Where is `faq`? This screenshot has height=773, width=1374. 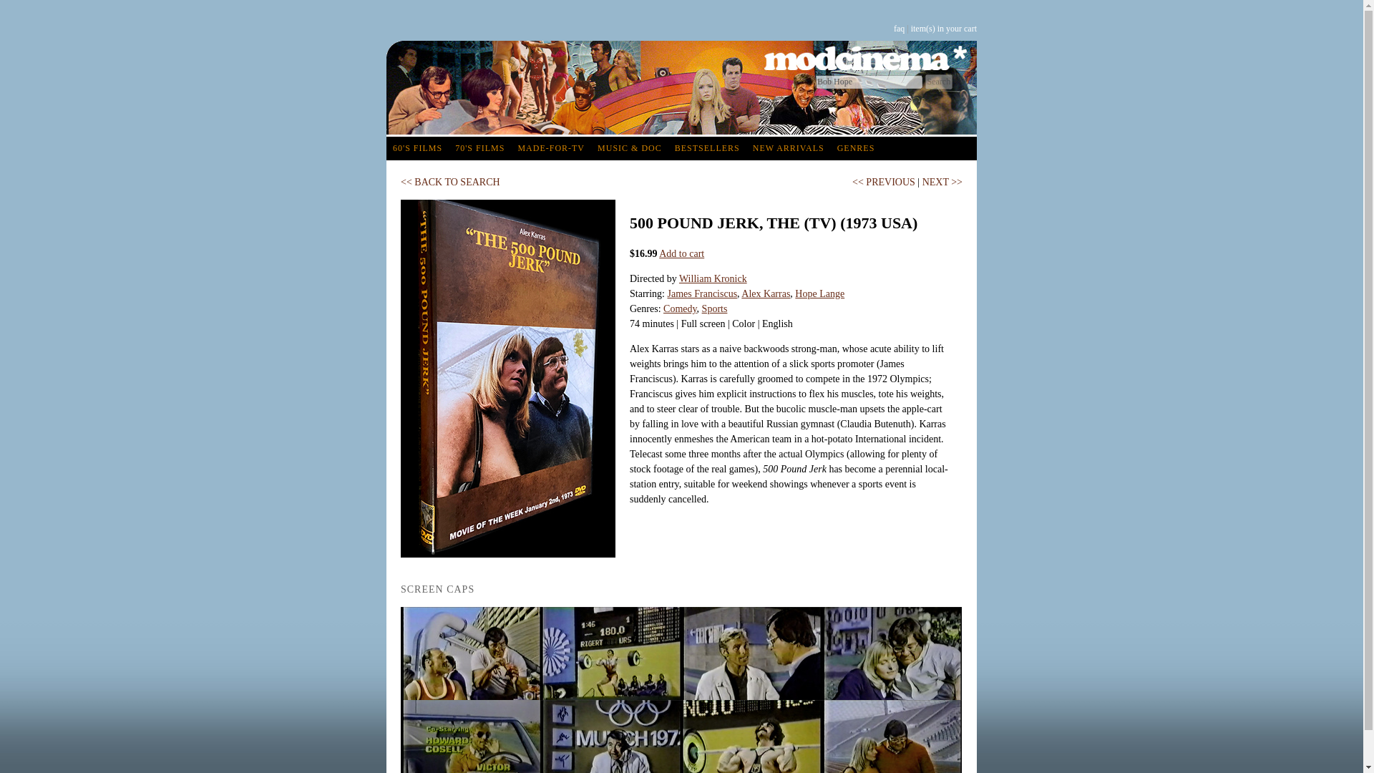 faq is located at coordinates (899, 29).